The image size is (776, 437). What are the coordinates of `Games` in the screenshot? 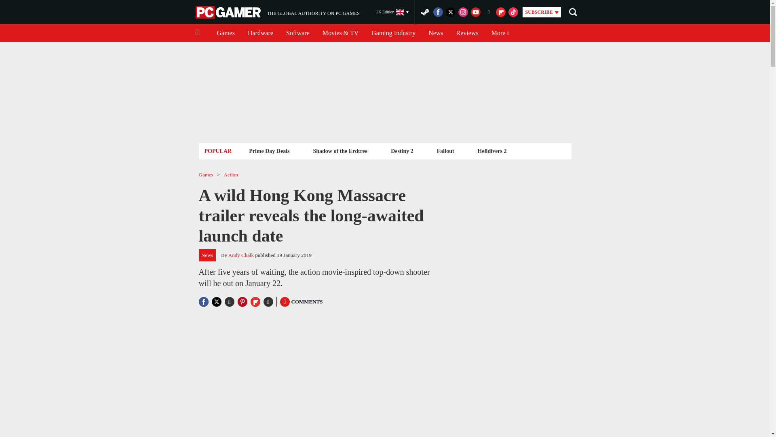 It's located at (226, 33).